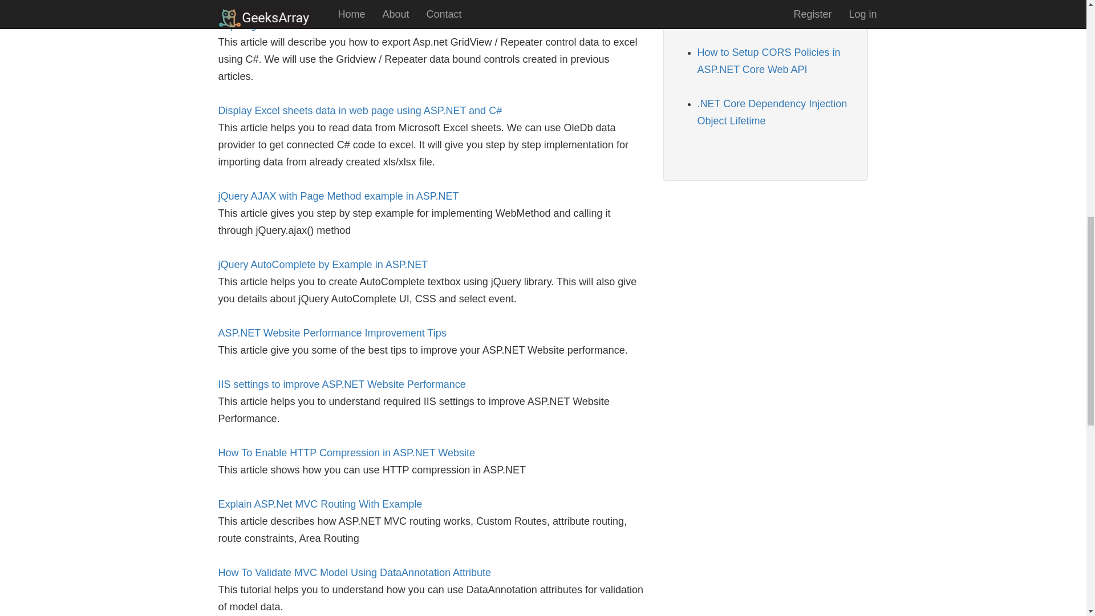 The width and height of the screenshot is (1095, 616). What do you see at coordinates (771, 112) in the screenshot?
I see `.NET Core Dependency Injection Object Lifetime` at bounding box center [771, 112].